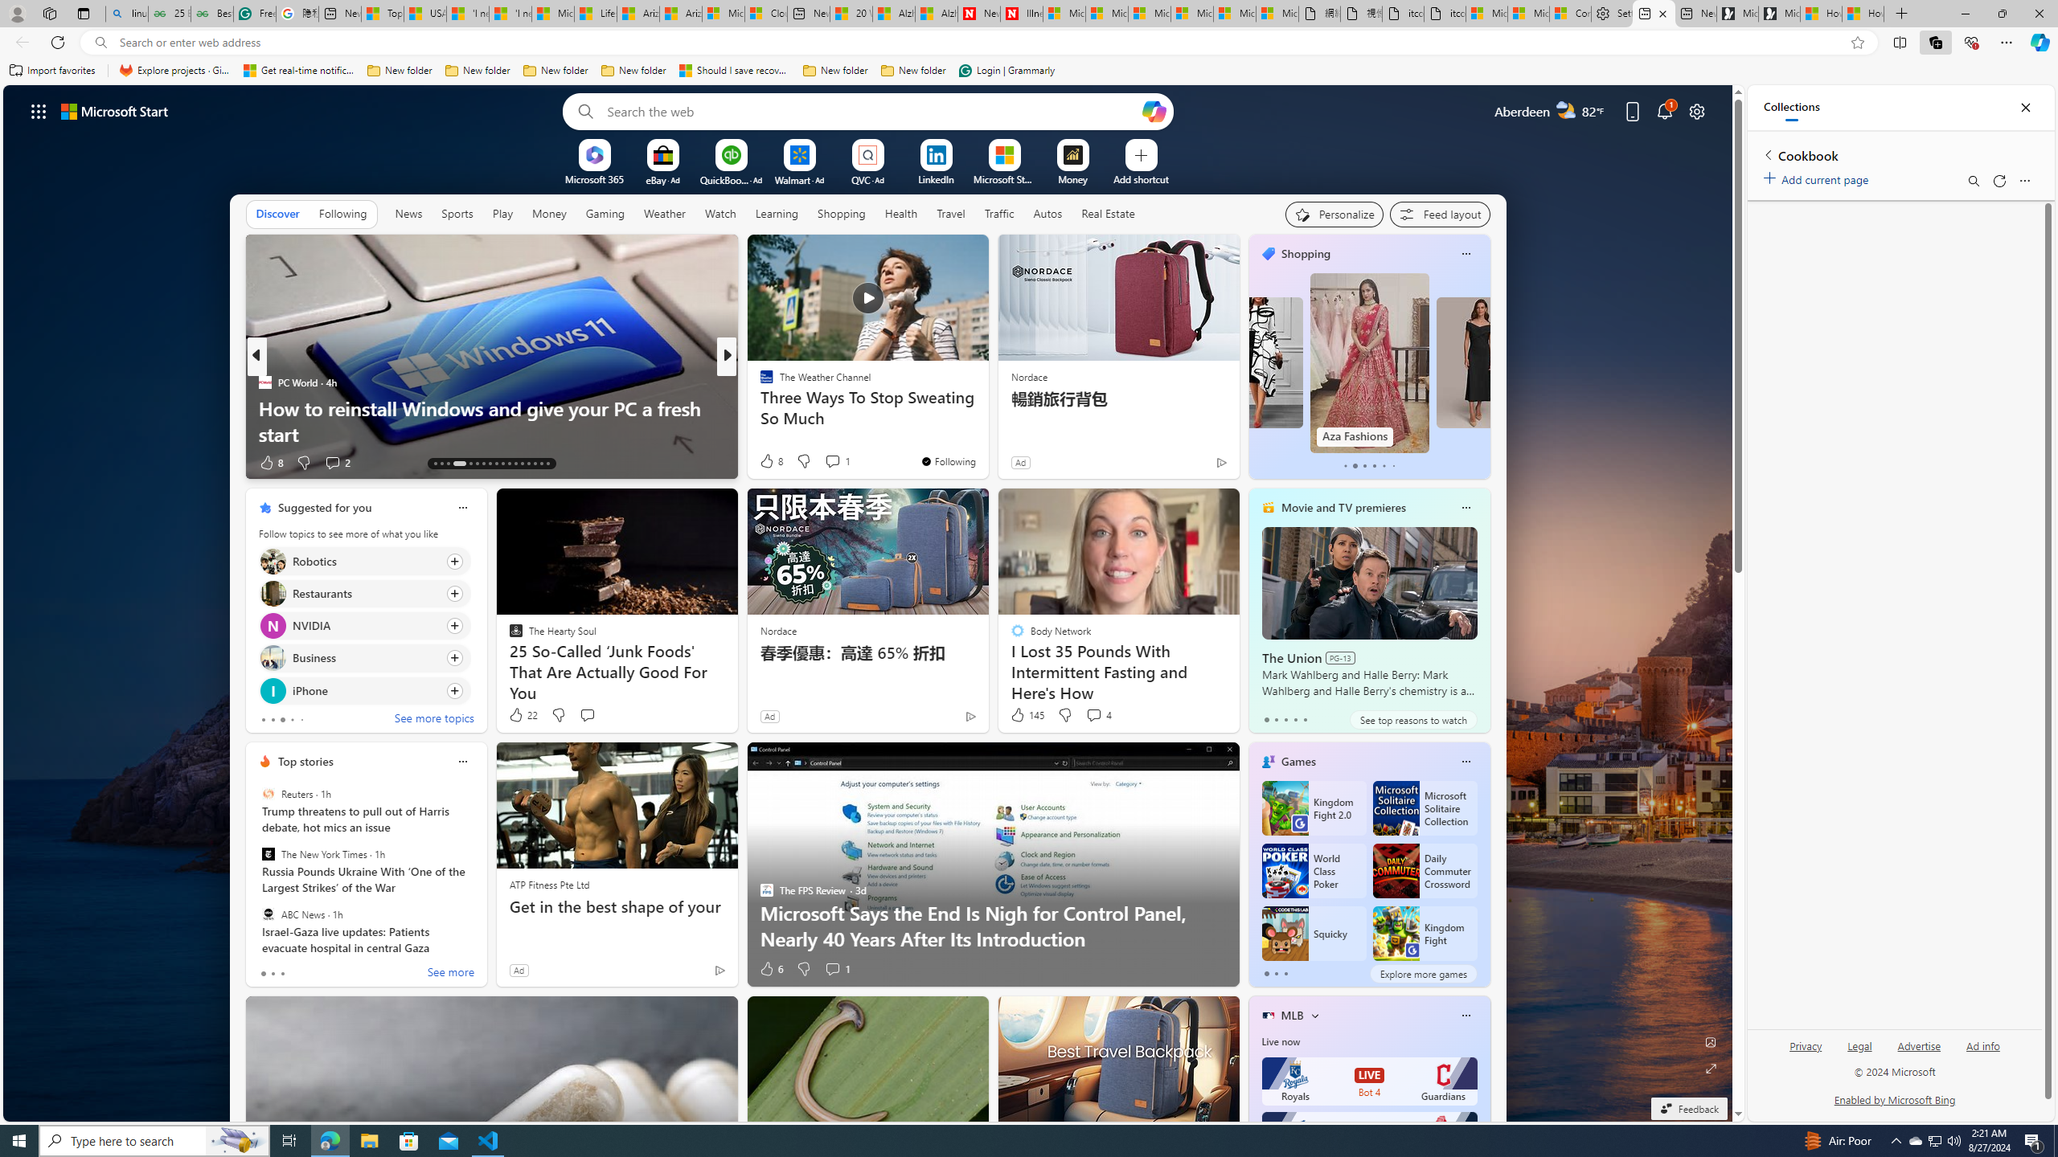 This screenshot has width=2058, height=1157. What do you see at coordinates (469, 464) in the screenshot?
I see `AutomationID: tab-17` at bounding box center [469, 464].